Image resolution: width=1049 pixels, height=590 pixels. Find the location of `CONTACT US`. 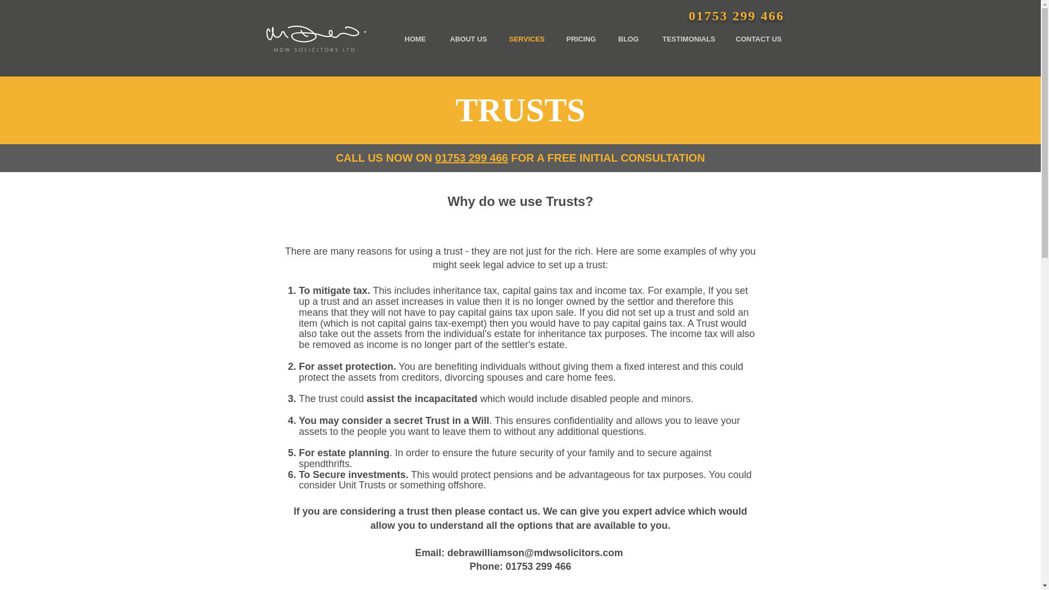

CONTACT US is located at coordinates (755, 39).